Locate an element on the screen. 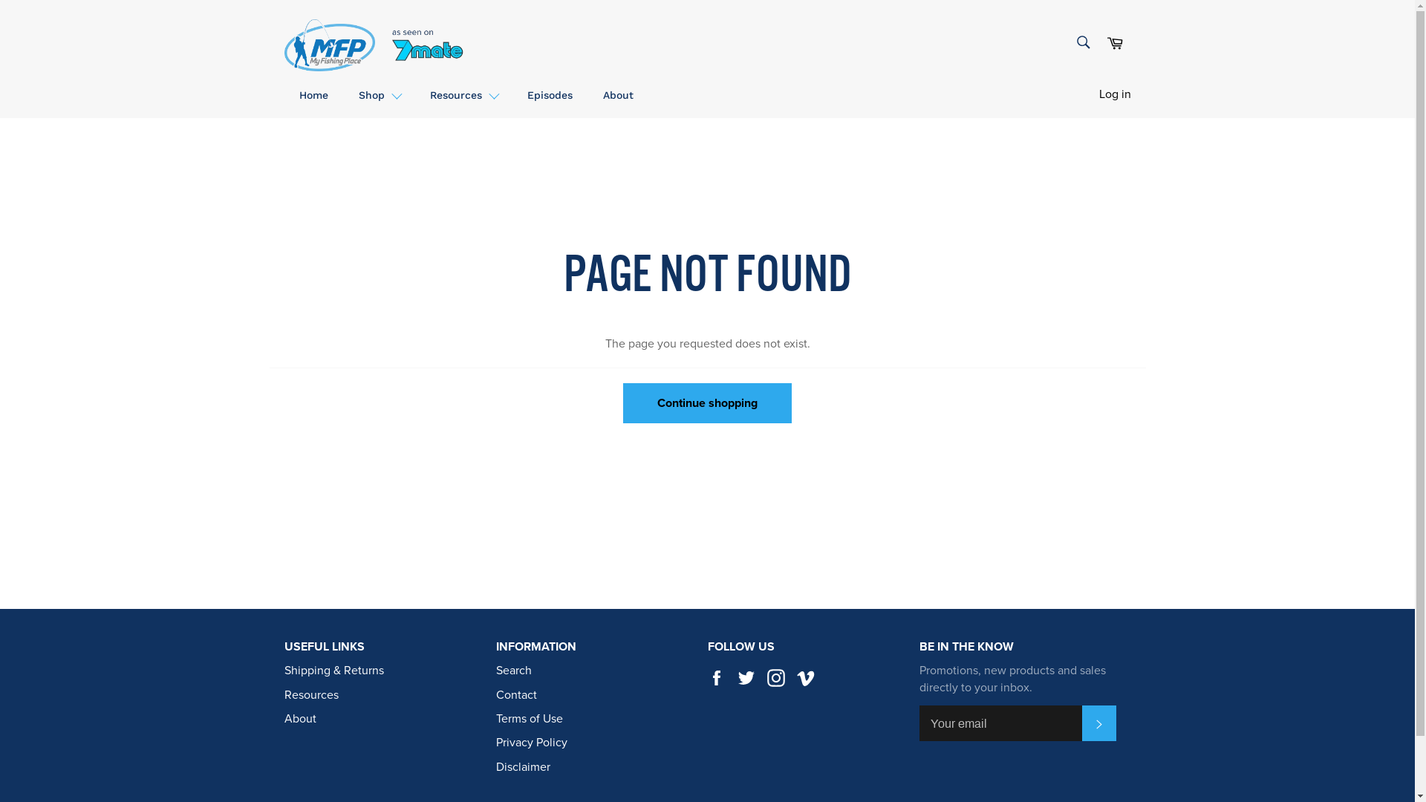 Image resolution: width=1426 pixels, height=802 pixels. Shipping & Returns is located at coordinates (333, 671).